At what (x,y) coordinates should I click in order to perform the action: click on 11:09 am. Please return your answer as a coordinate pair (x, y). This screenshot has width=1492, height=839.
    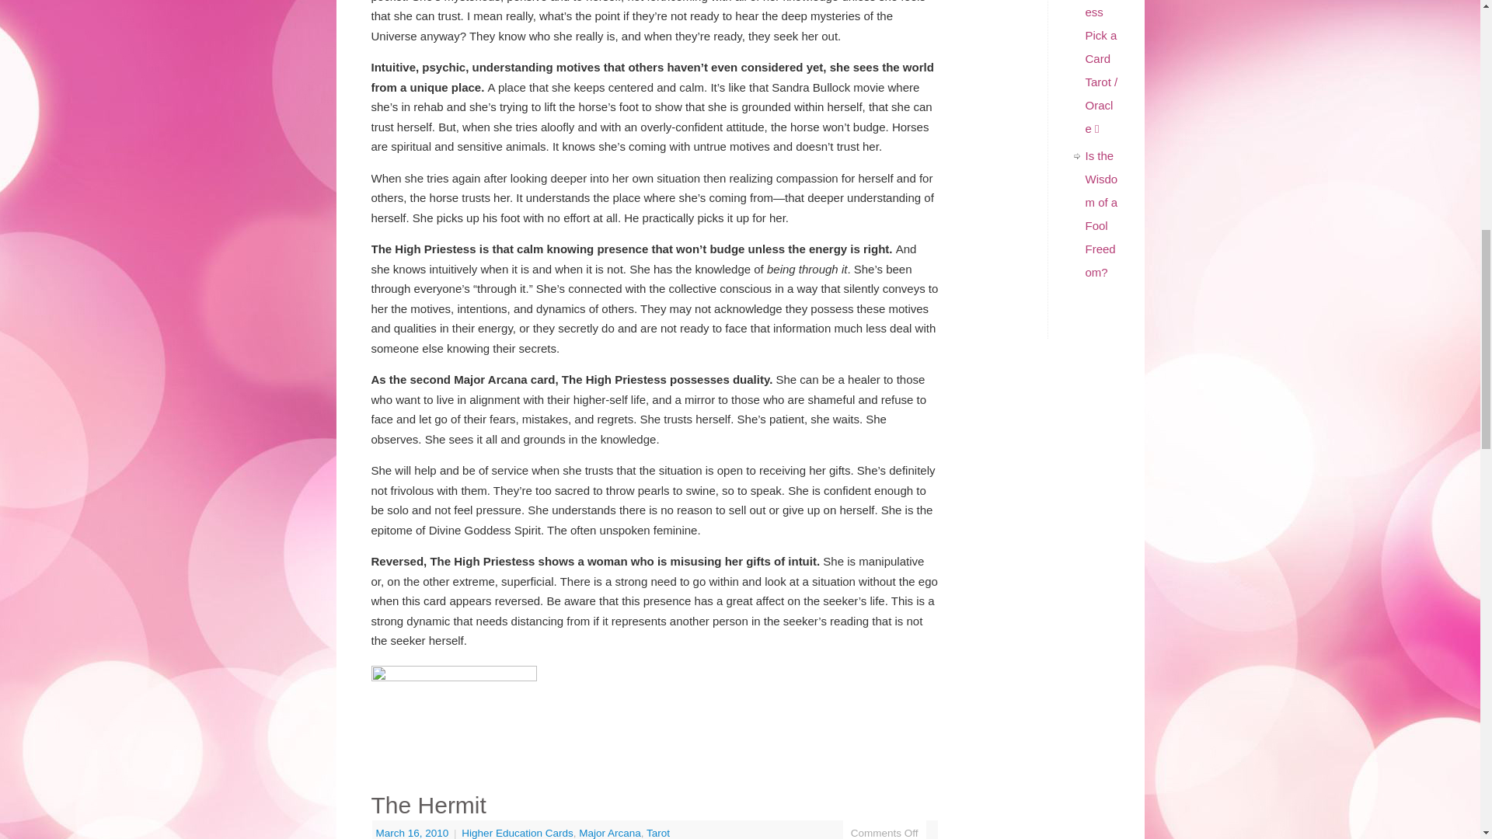
    Looking at the image, I should click on (413, 833).